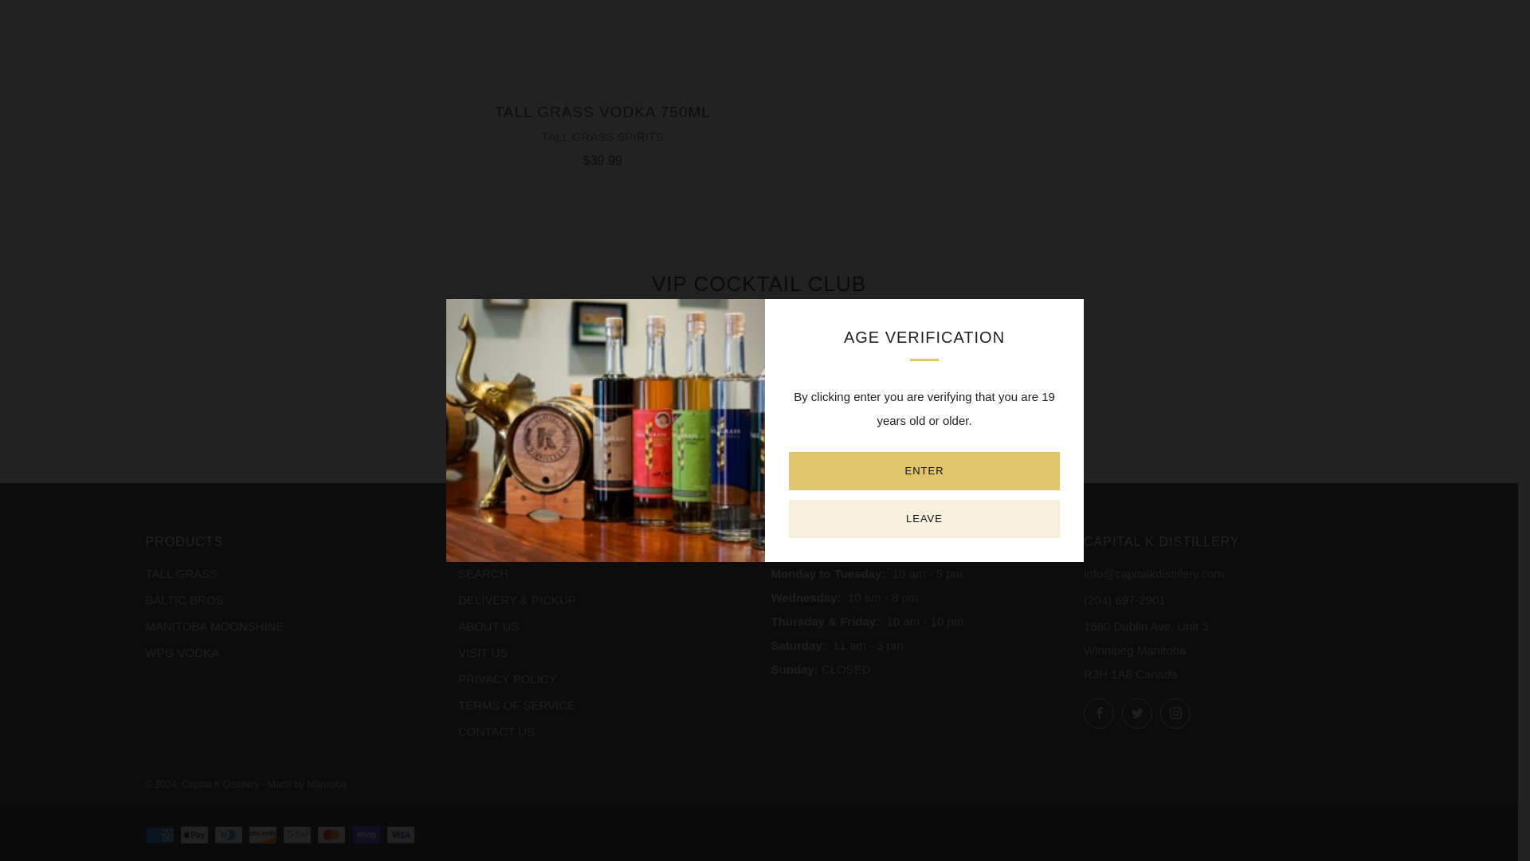  I want to click on TALL GRASS Vodka 750mL, so click(602, 132).